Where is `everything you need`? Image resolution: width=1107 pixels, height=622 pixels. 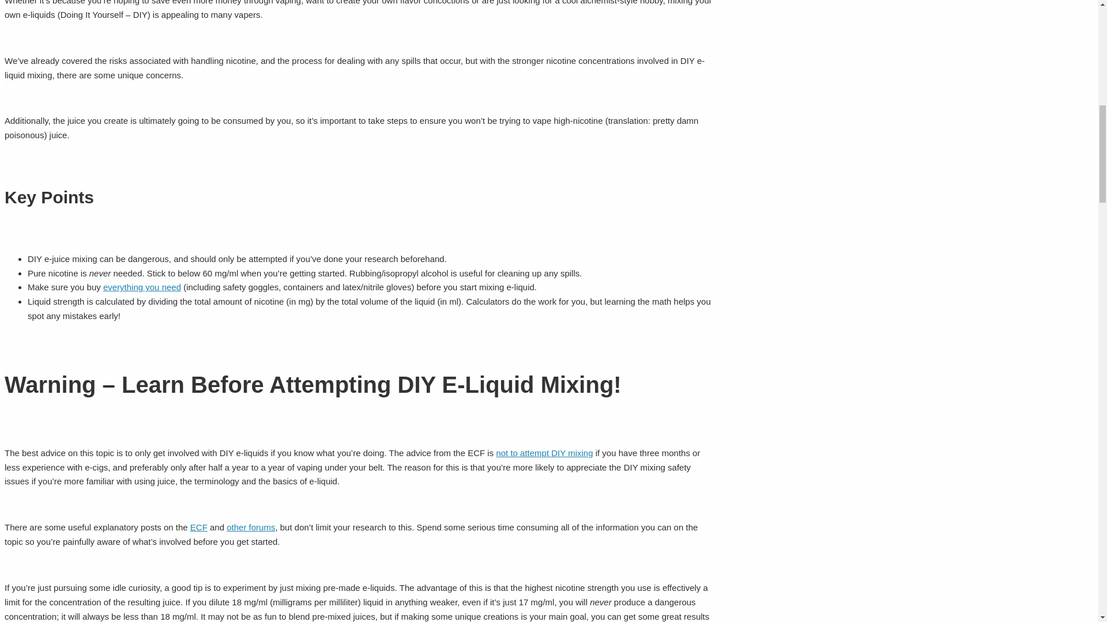
everything you need is located at coordinates (142, 287).